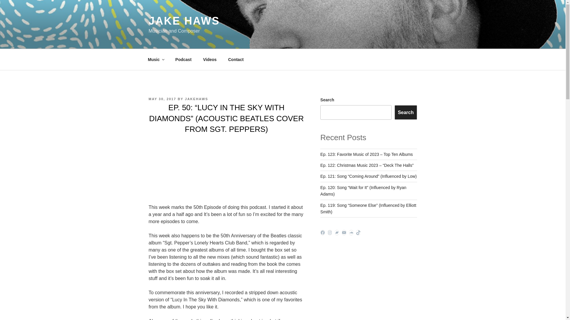 The height and width of the screenshot is (320, 570). Describe the element at coordinates (236, 59) in the screenshot. I see `Contact` at that location.